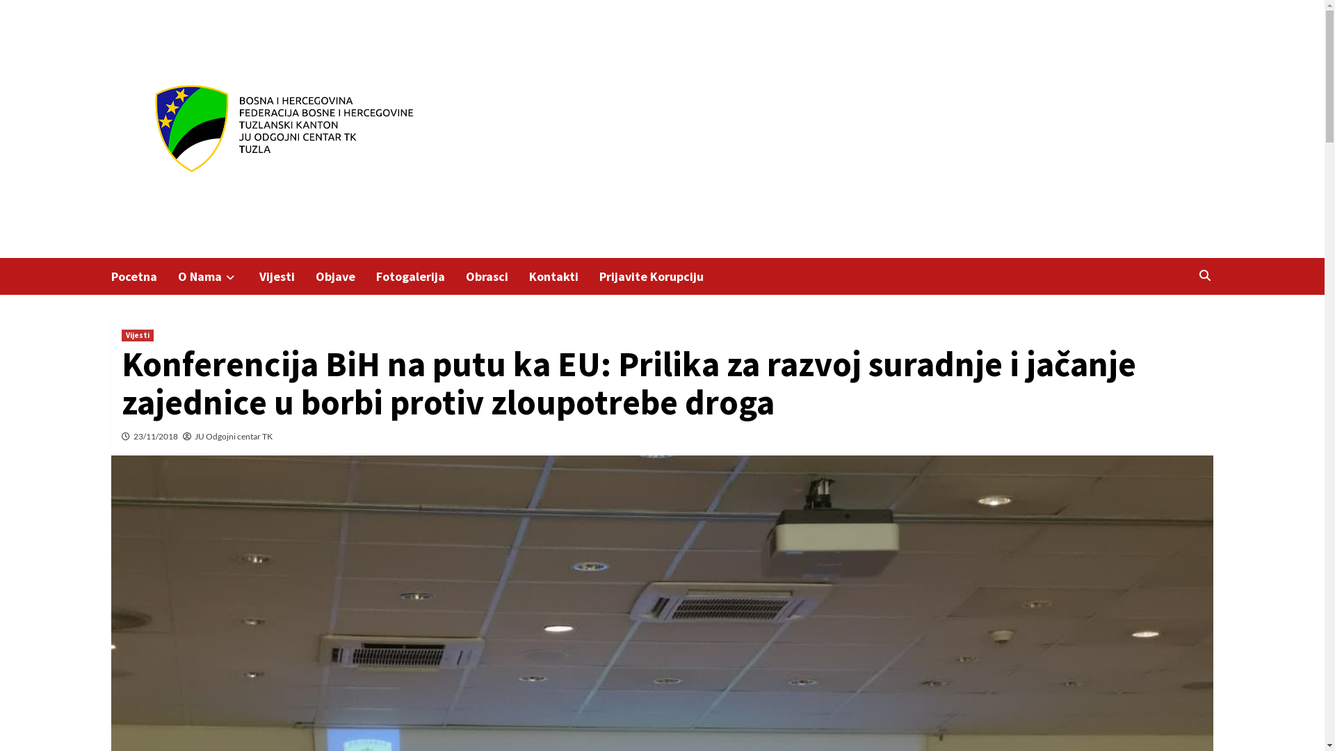 This screenshot has height=751, width=1335. I want to click on Vijesti, so click(138, 335).